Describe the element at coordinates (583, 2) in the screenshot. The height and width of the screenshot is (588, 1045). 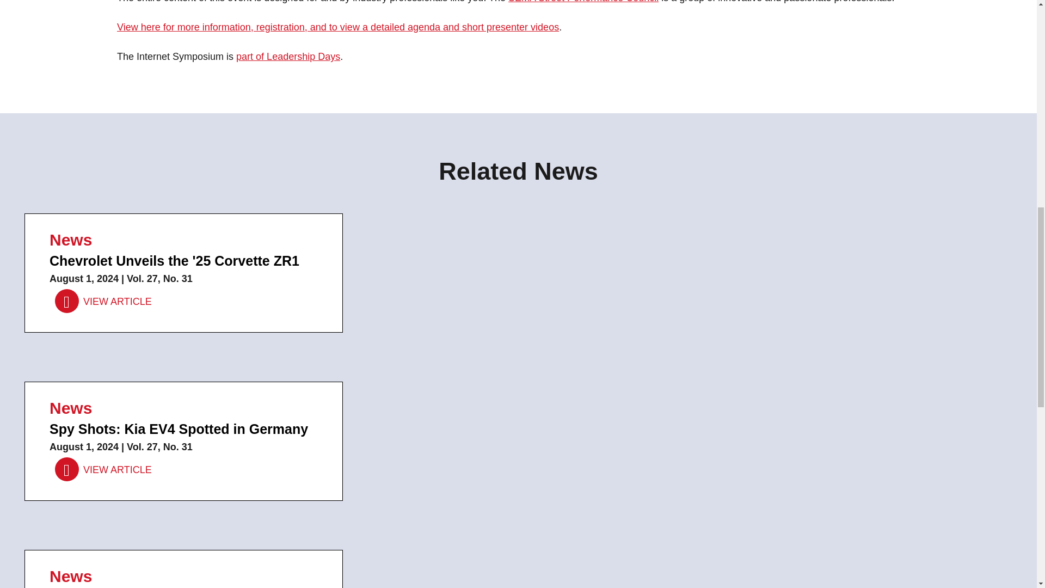
I see `SEMA Street Performance Council` at that location.